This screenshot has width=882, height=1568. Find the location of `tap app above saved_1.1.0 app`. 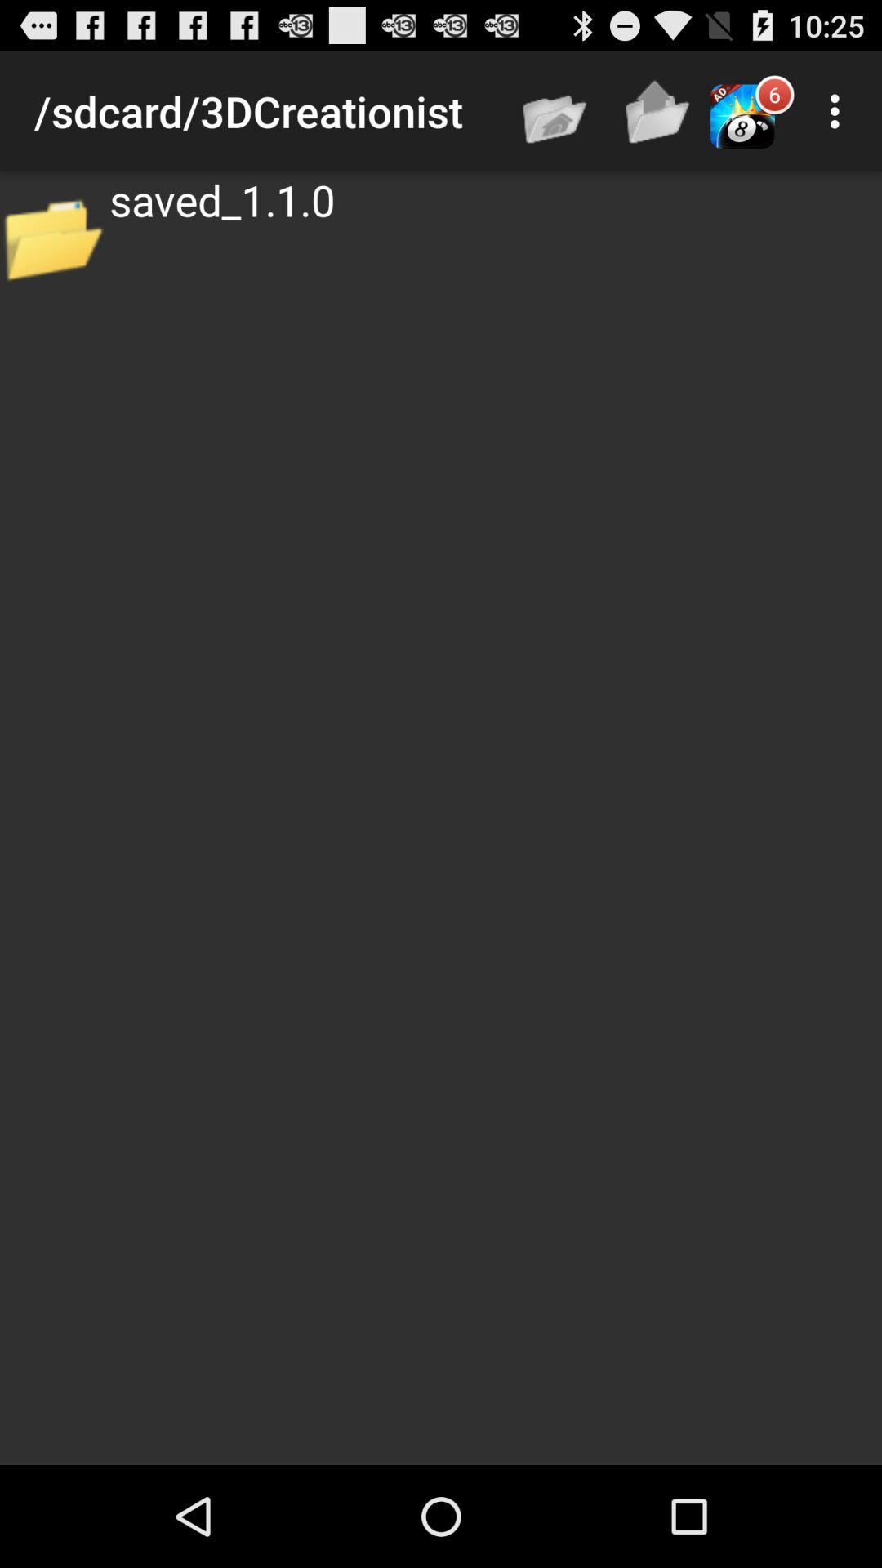

tap app above saved_1.1.0 app is located at coordinates (556, 111).